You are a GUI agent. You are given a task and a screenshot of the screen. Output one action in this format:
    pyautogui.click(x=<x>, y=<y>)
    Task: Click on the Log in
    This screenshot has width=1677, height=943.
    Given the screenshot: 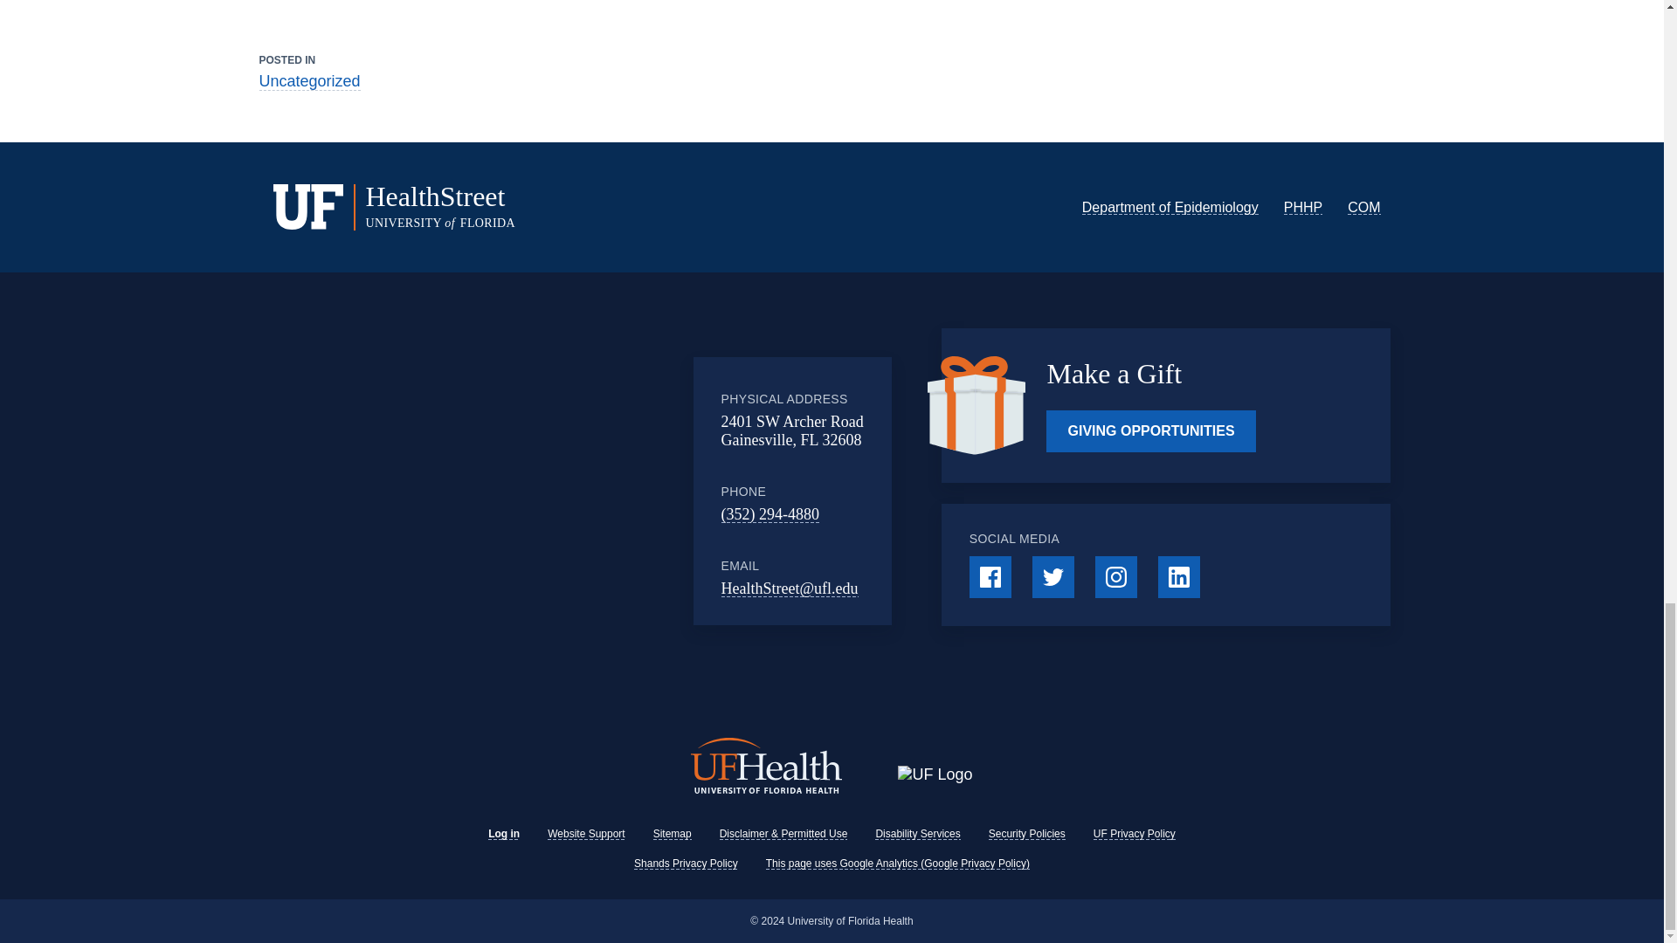 What is the action you would take?
    pyautogui.click(x=503, y=834)
    